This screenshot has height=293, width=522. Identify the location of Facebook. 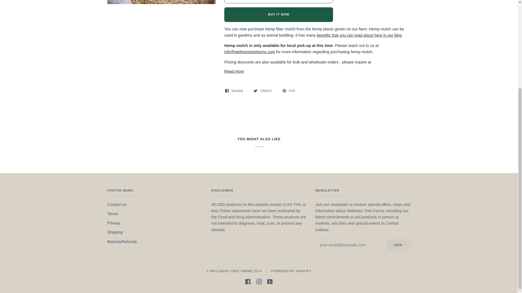
(248, 281).